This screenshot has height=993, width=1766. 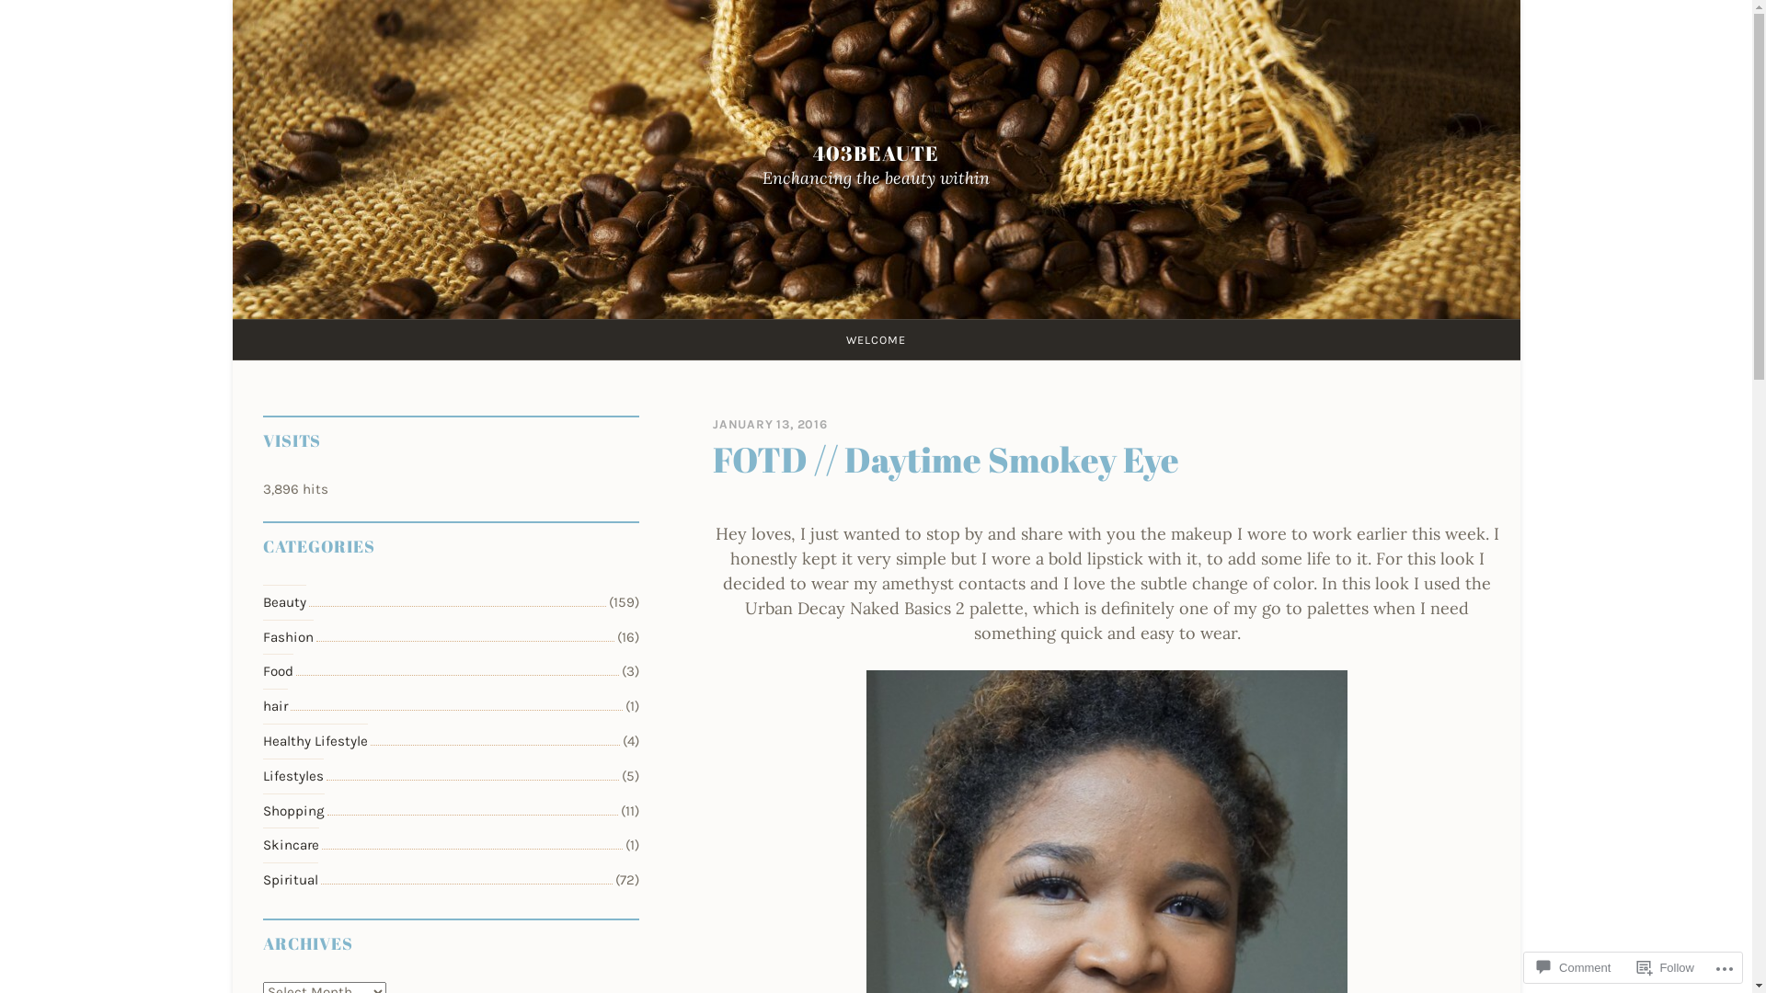 What do you see at coordinates (293, 776) in the screenshot?
I see `Lifestyles` at bounding box center [293, 776].